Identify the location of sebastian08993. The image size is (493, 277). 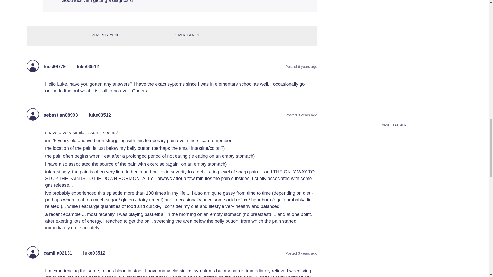
(61, 115).